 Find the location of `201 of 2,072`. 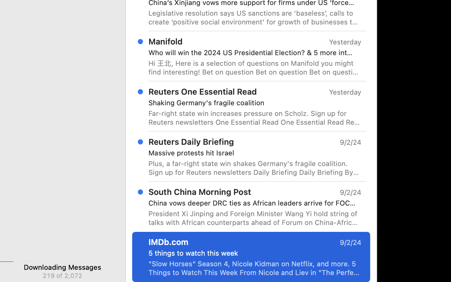

201 of 2,072 is located at coordinates (63, 275).